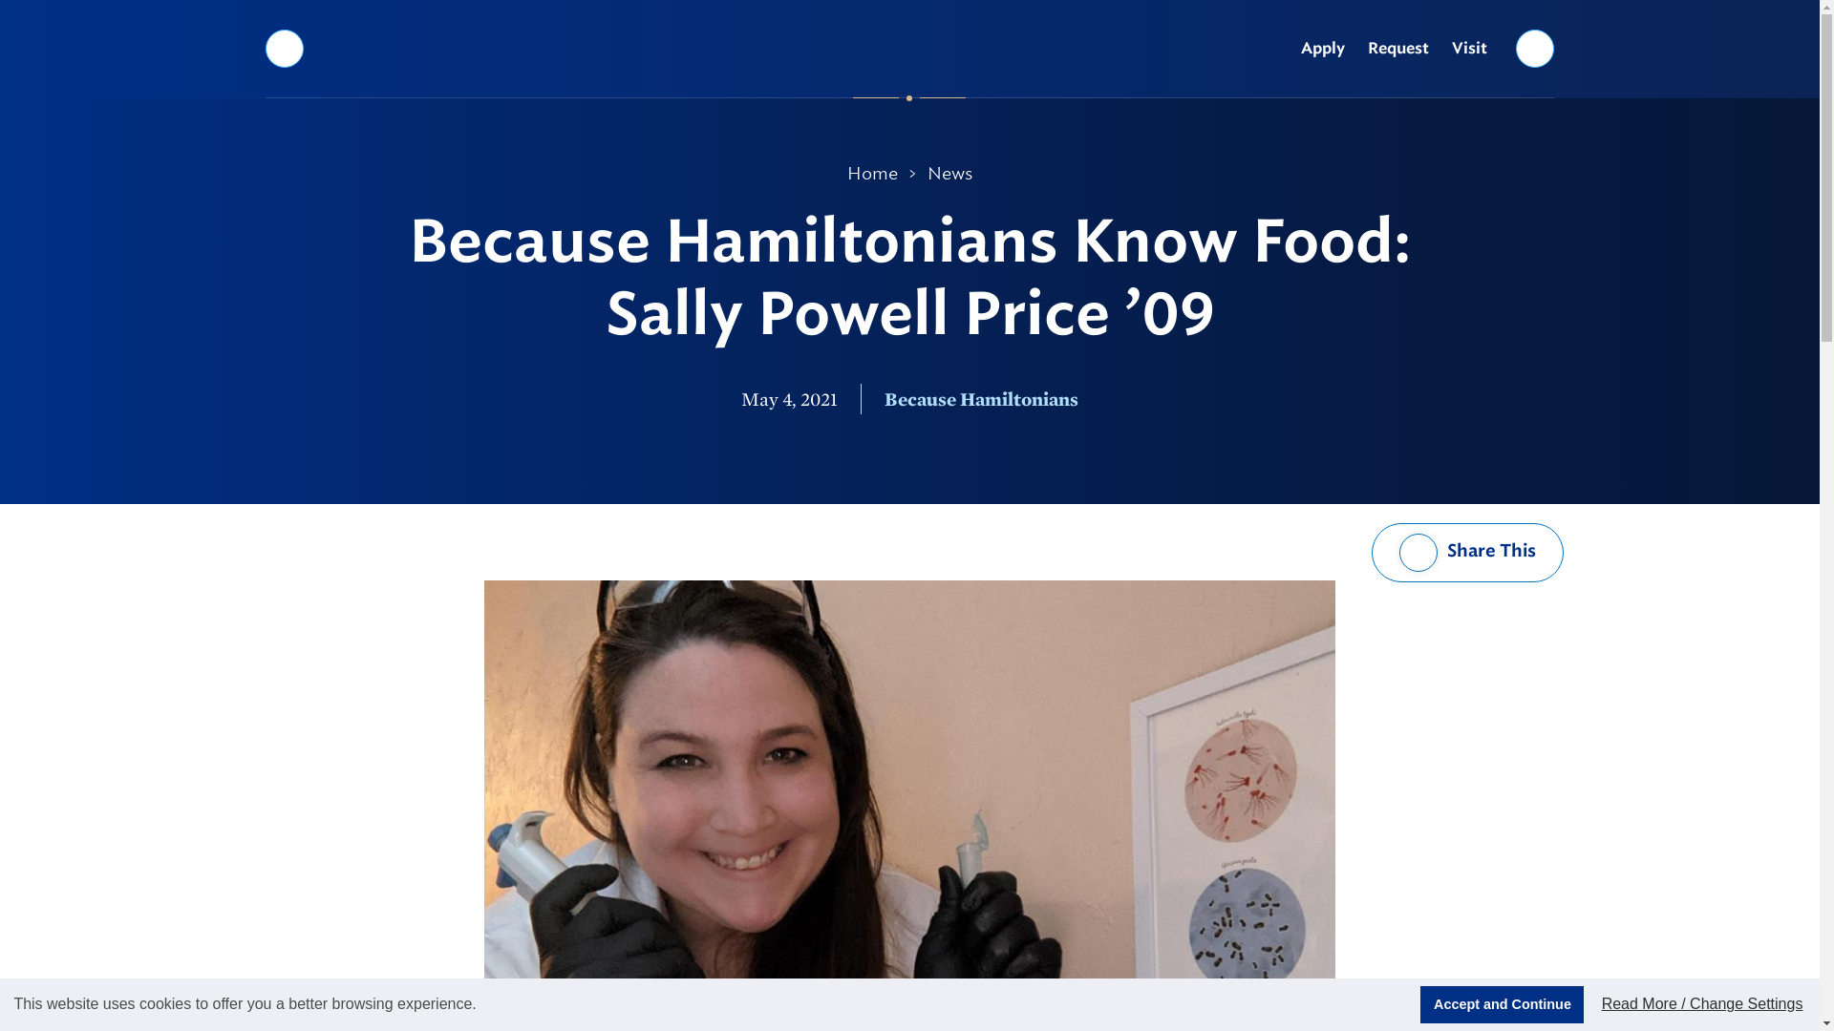 This screenshot has height=1031, width=1834. What do you see at coordinates (949, 174) in the screenshot?
I see `News` at bounding box center [949, 174].